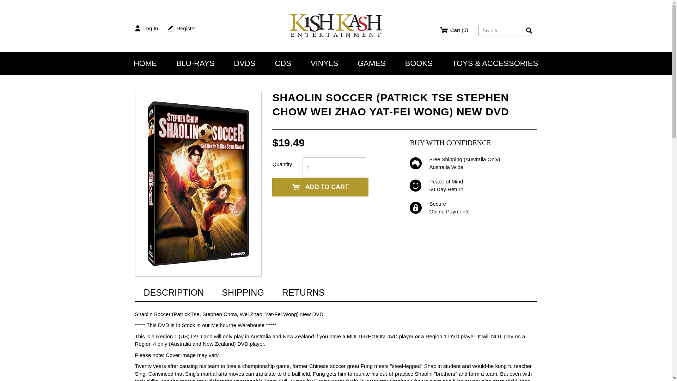 This screenshot has height=381, width=677. I want to click on Returns, so click(303, 292).